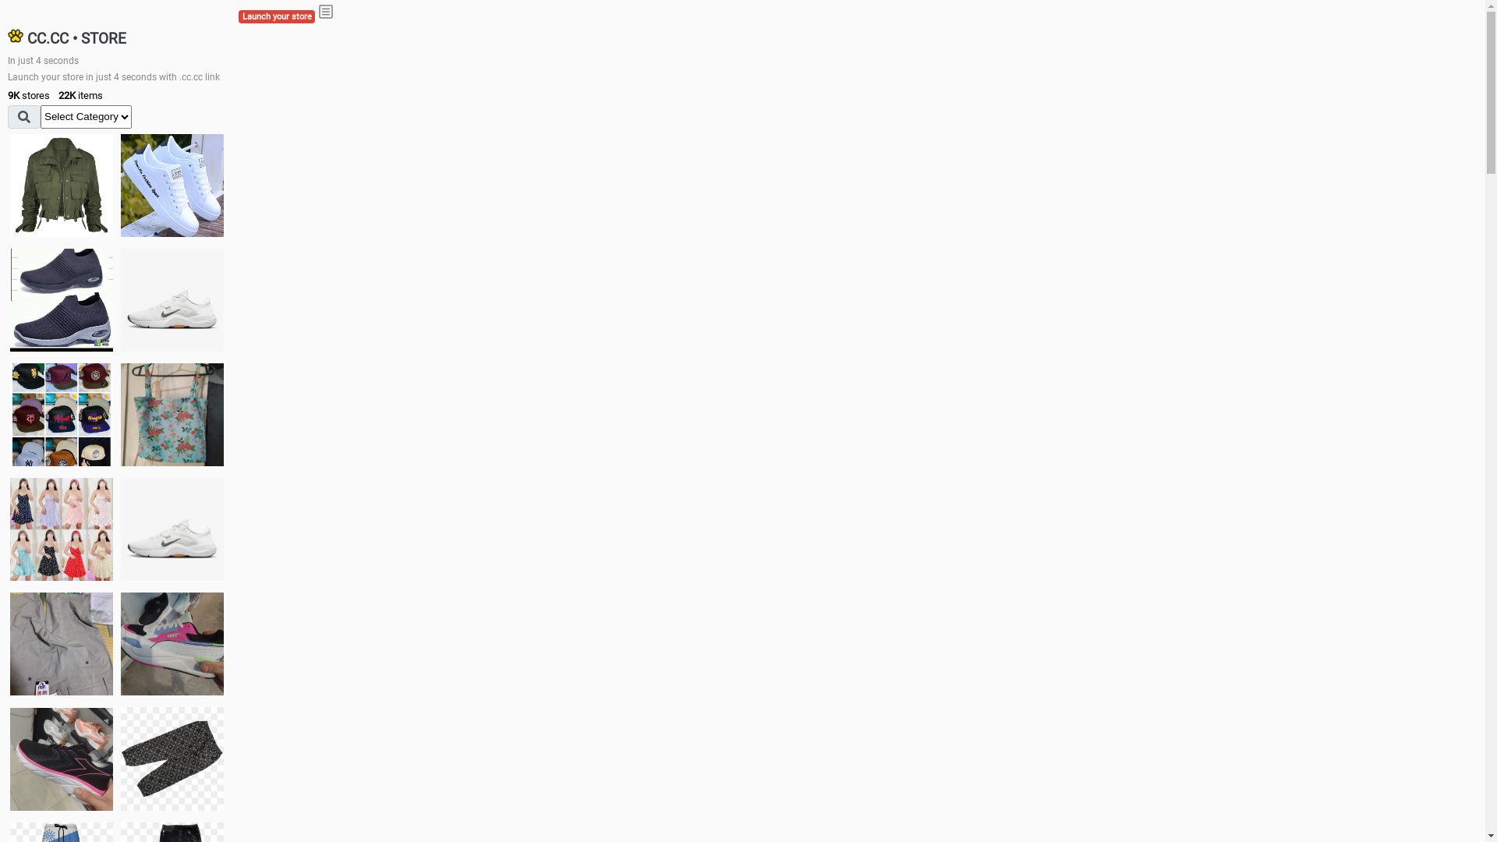 This screenshot has width=1497, height=842. What do you see at coordinates (172, 186) in the screenshot?
I see `white shoes` at bounding box center [172, 186].